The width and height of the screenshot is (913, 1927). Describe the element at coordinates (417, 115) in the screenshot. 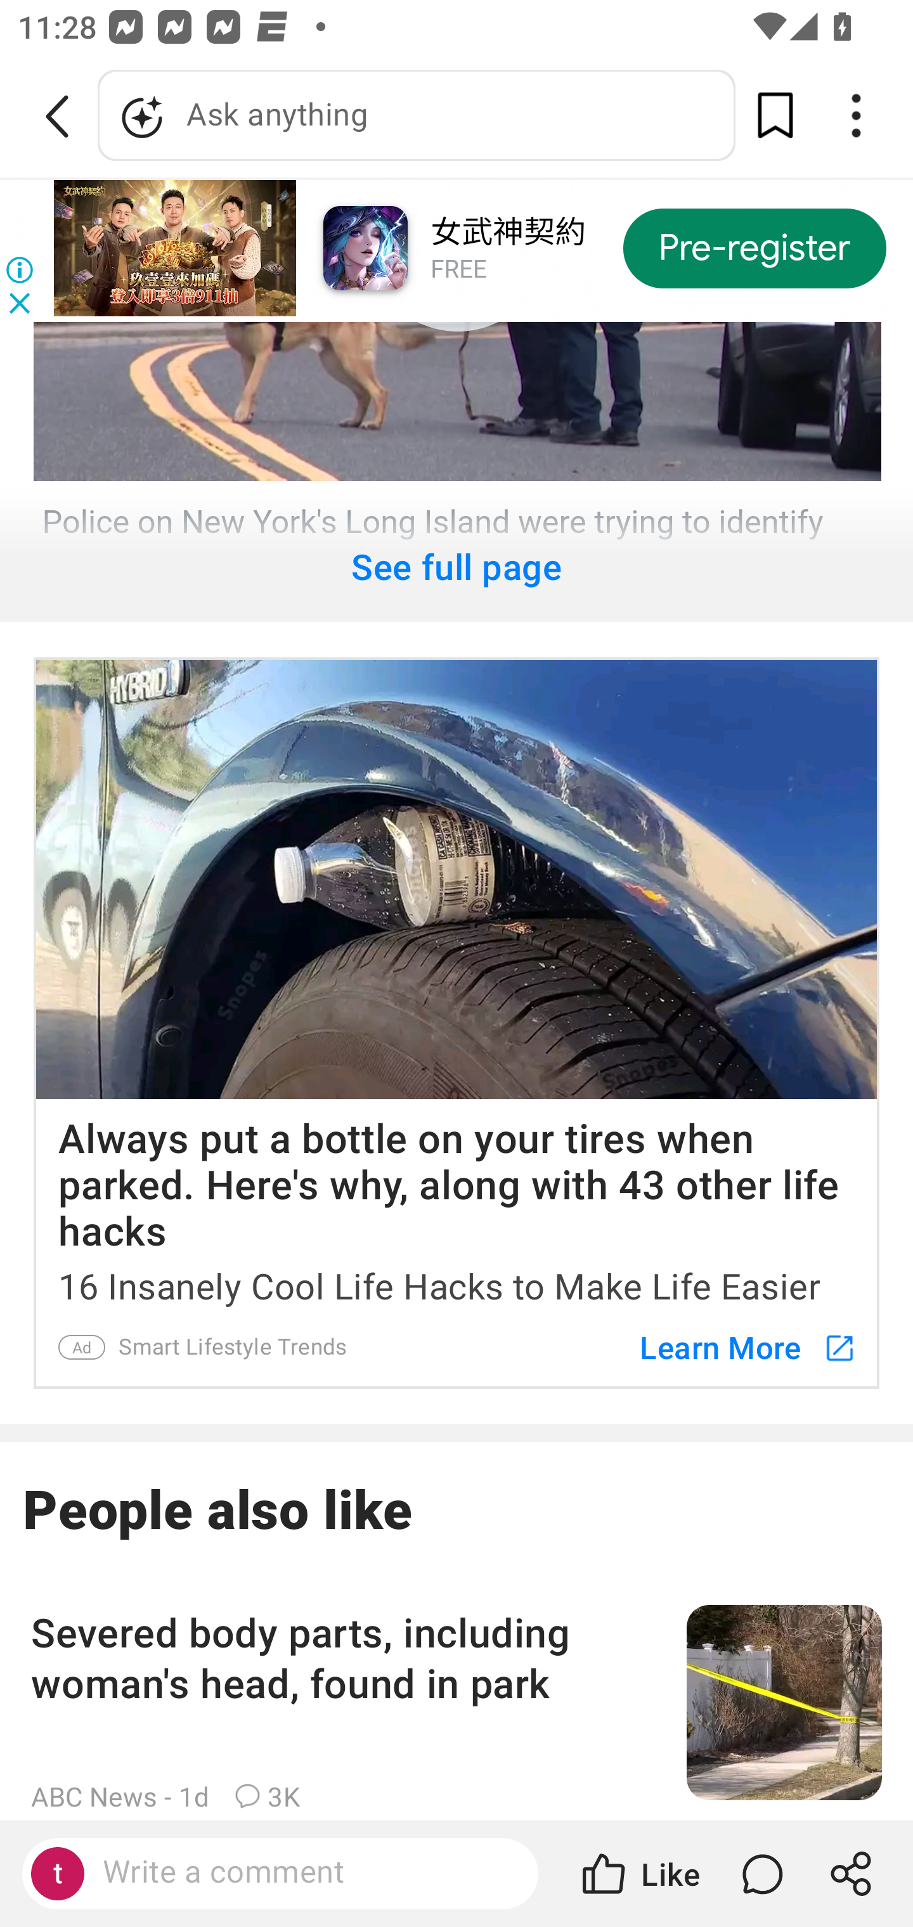

I see `Ask anything` at that location.